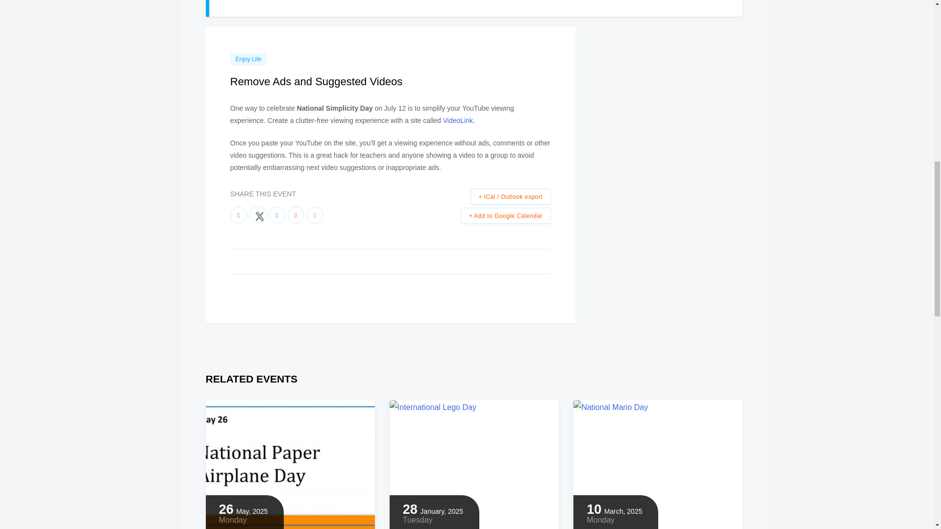  I want to click on Share on Pinterest, so click(295, 215).